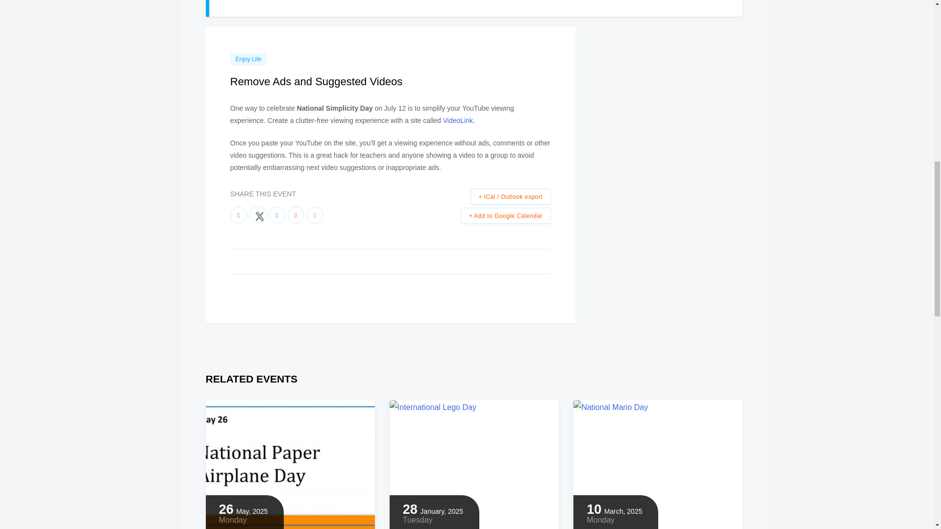  I want to click on Share on Pinterest, so click(295, 215).